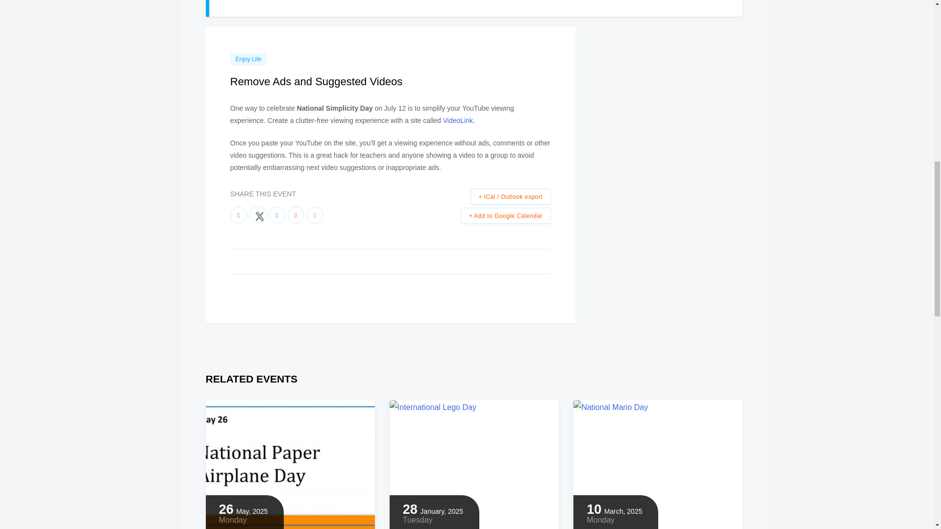  I want to click on Share on Pinterest, so click(295, 215).